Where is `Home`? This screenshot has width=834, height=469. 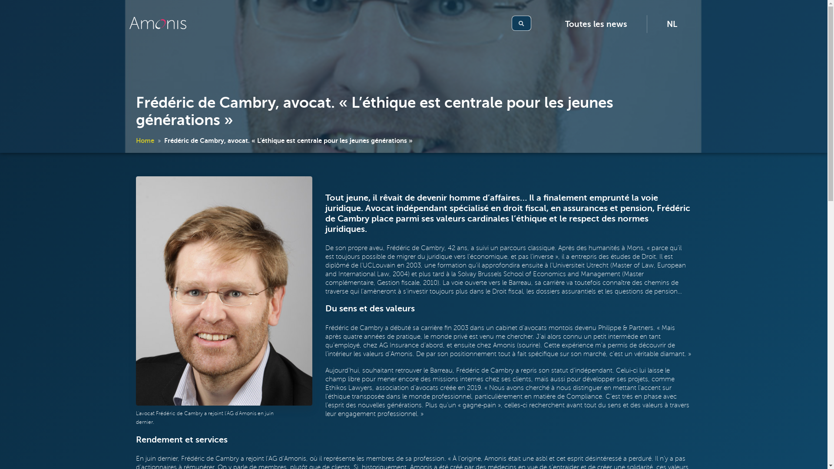 Home is located at coordinates (145, 141).